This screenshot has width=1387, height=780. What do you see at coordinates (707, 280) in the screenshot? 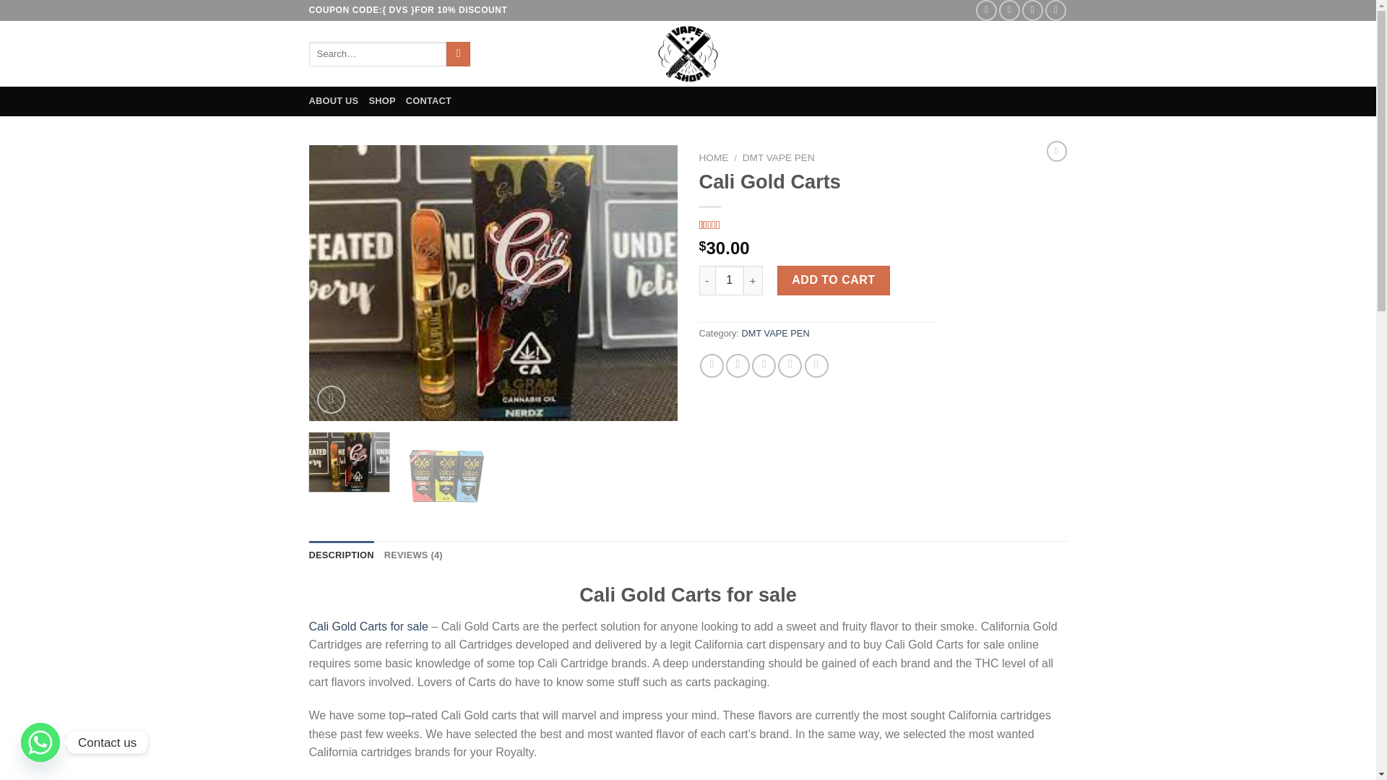
I see `-` at bounding box center [707, 280].